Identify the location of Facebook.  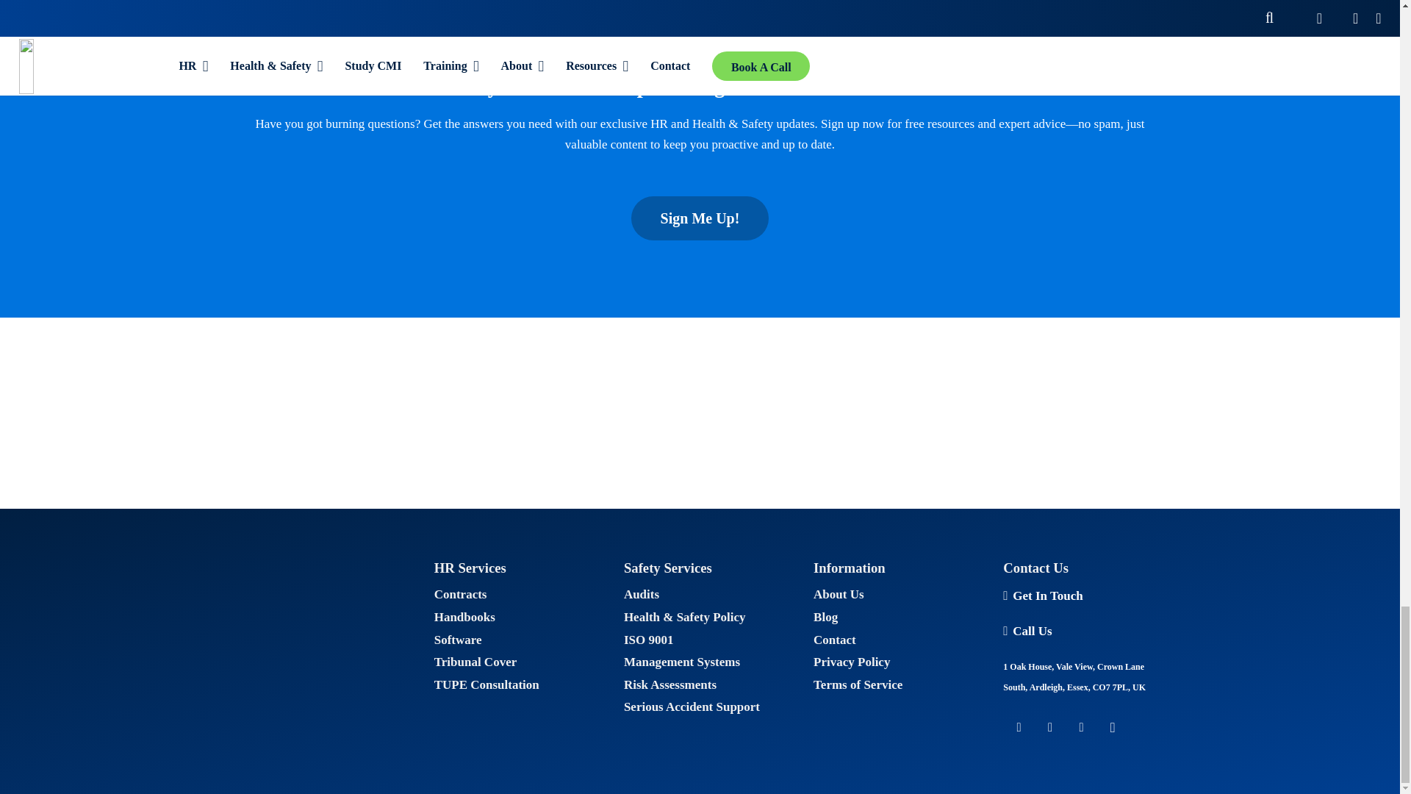
(1019, 728).